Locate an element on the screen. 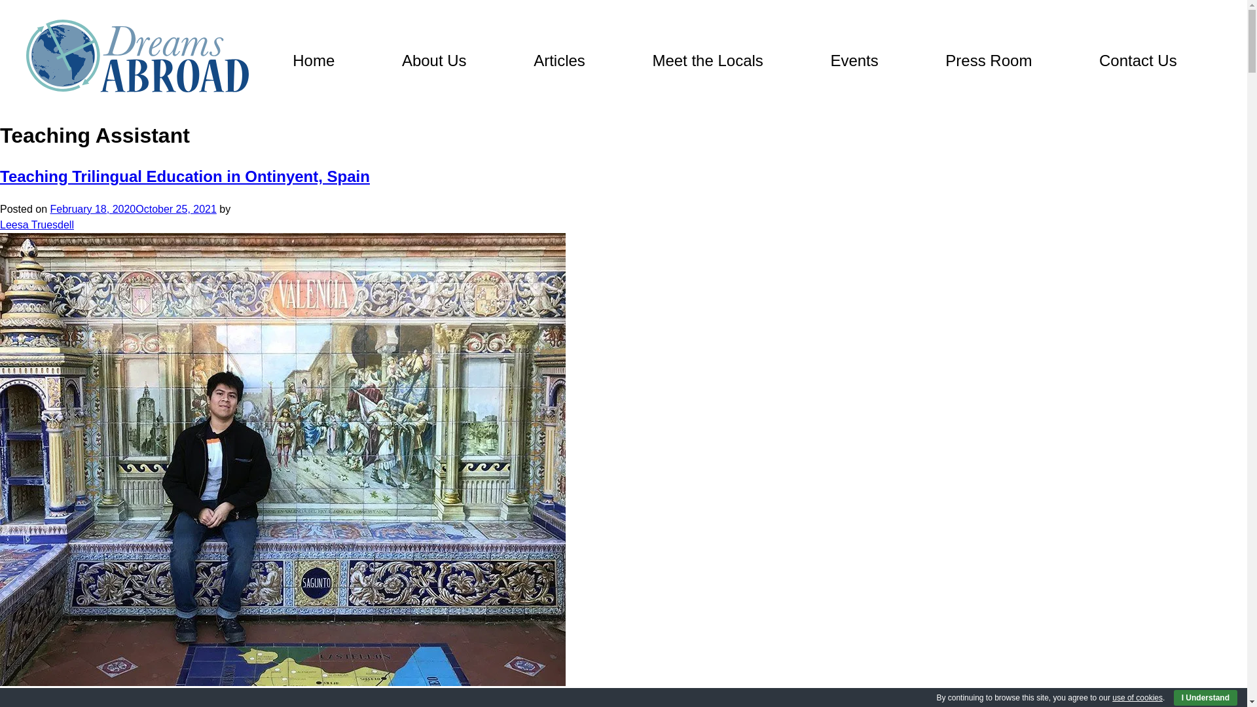  Events is located at coordinates (854, 60).